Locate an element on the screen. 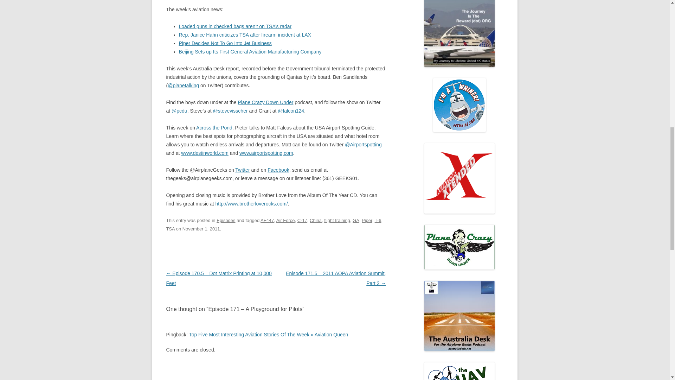 Image resolution: width=675 pixels, height=380 pixels. Episodes is located at coordinates (226, 220).